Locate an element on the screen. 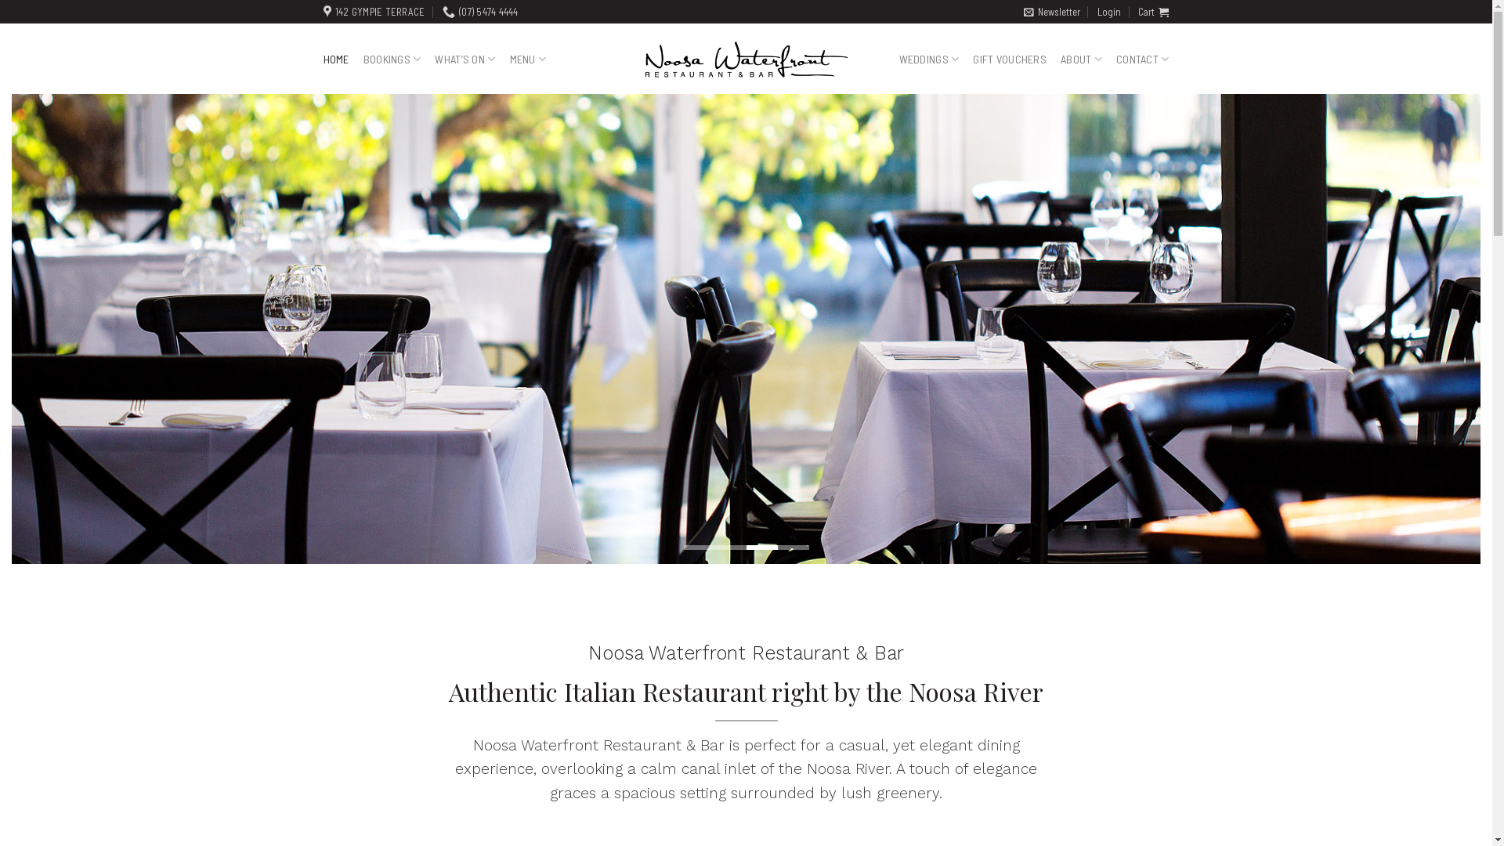 Image resolution: width=1504 pixels, height=846 pixels. ABOUT is located at coordinates (1081, 60).